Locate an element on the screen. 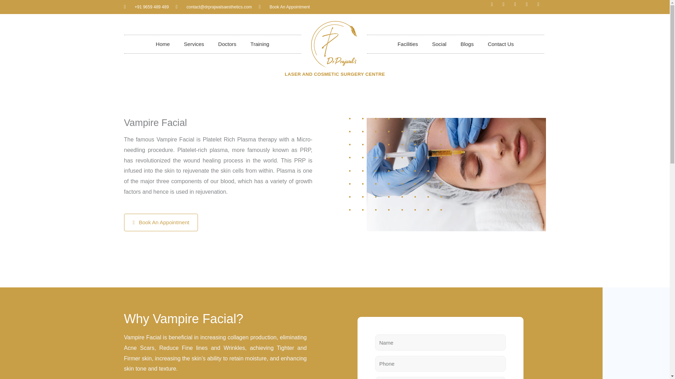 Image resolution: width=675 pixels, height=379 pixels. Book An Appointment is located at coordinates (284, 7).